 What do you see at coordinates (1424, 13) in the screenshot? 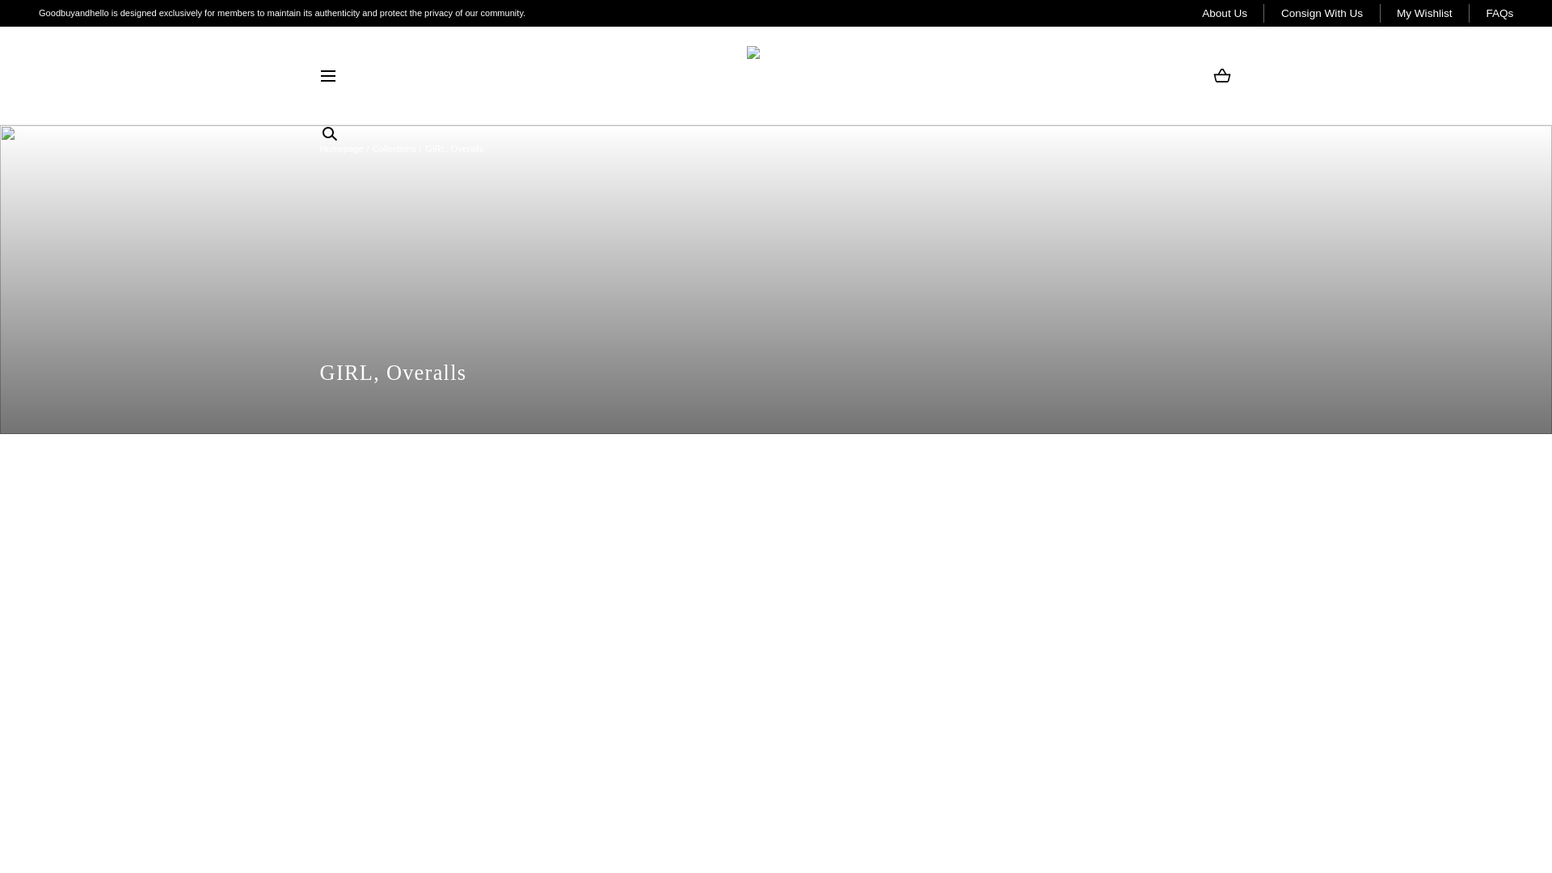
I see `My Wishlist` at bounding box center [1424, 13].